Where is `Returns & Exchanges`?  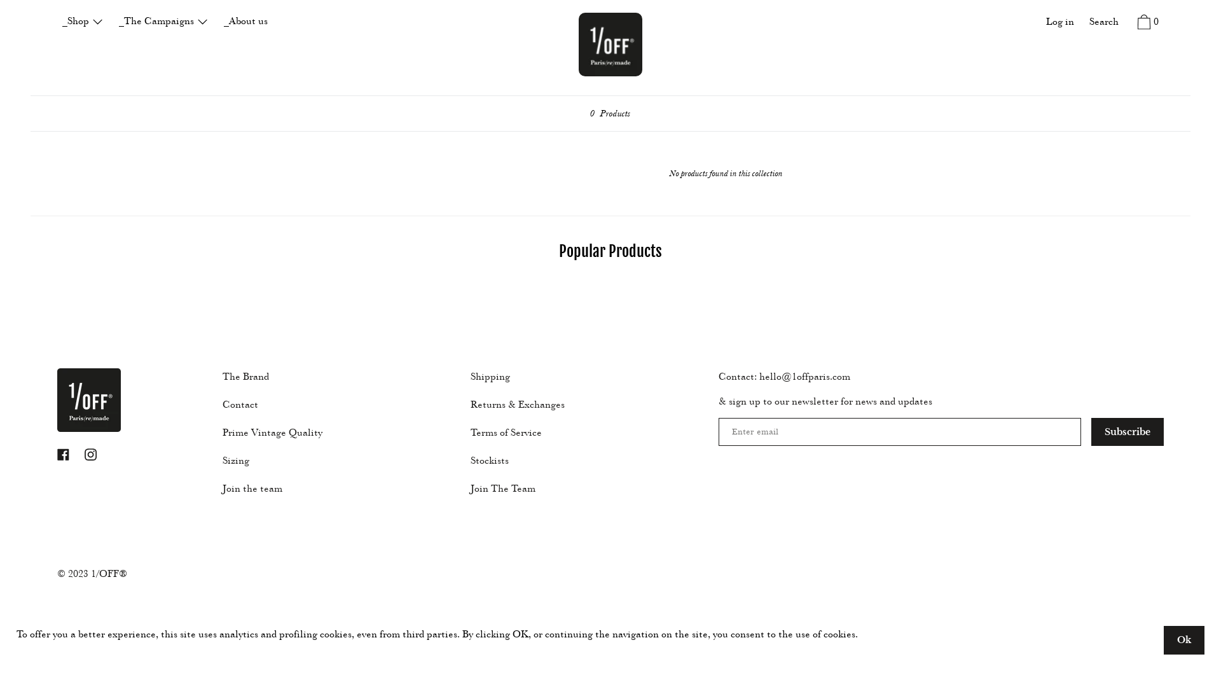 Returns & Exchanges is located at coordinates (518, 403).